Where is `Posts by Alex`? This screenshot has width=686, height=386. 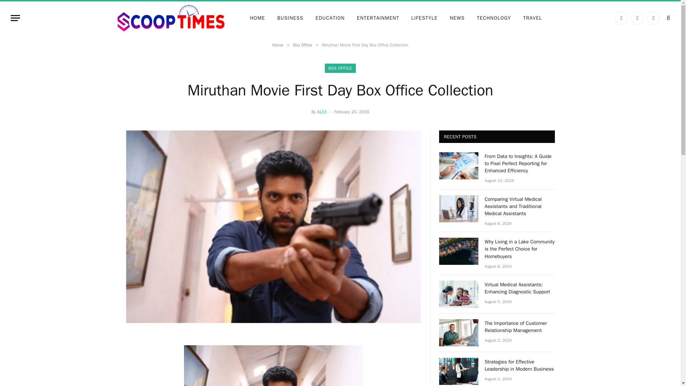
Posts by Alex is located at coordinates (322, 112).